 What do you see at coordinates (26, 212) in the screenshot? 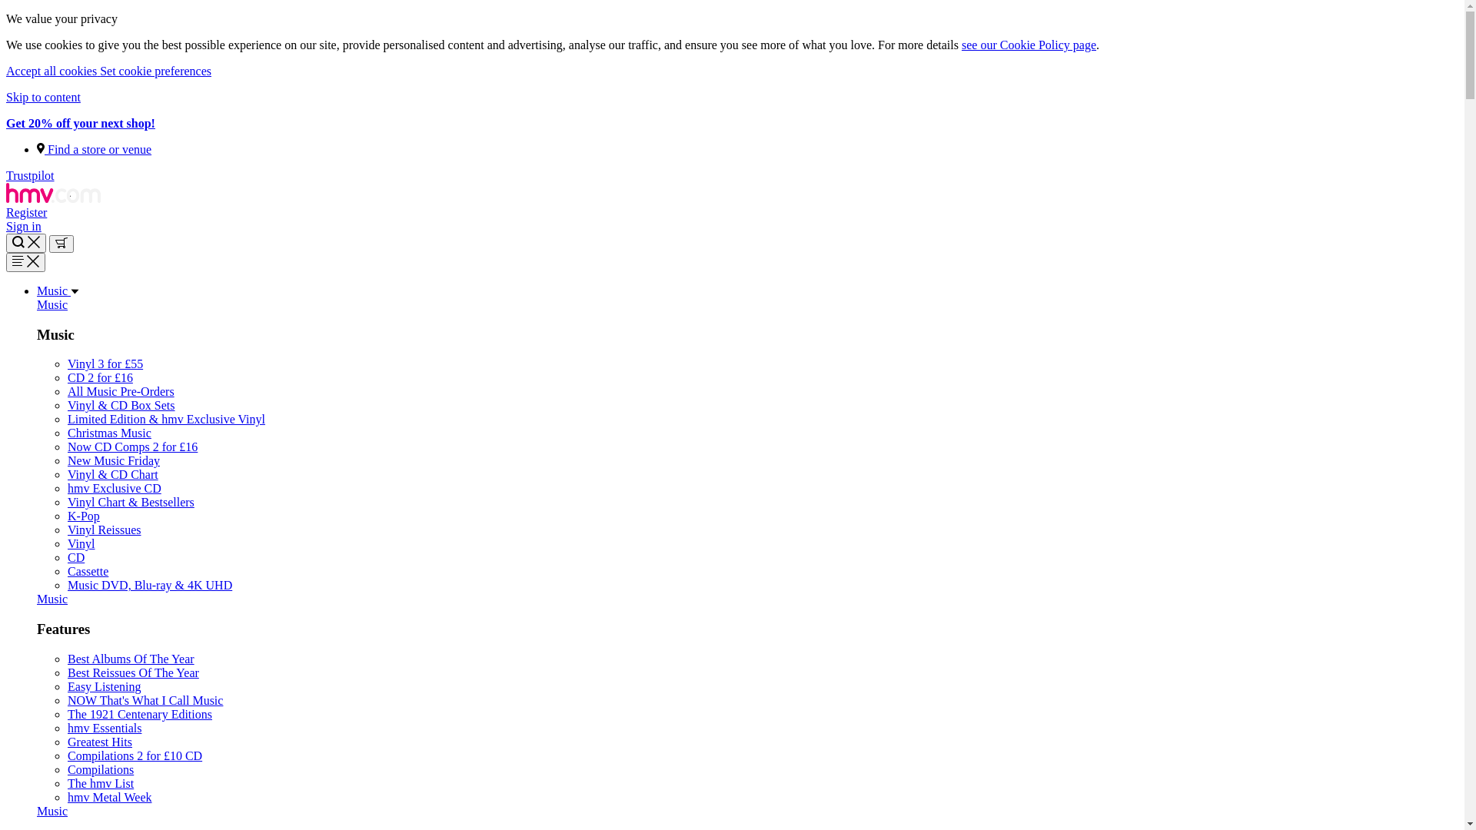
I see `Register` at bounding box center [26, 212].